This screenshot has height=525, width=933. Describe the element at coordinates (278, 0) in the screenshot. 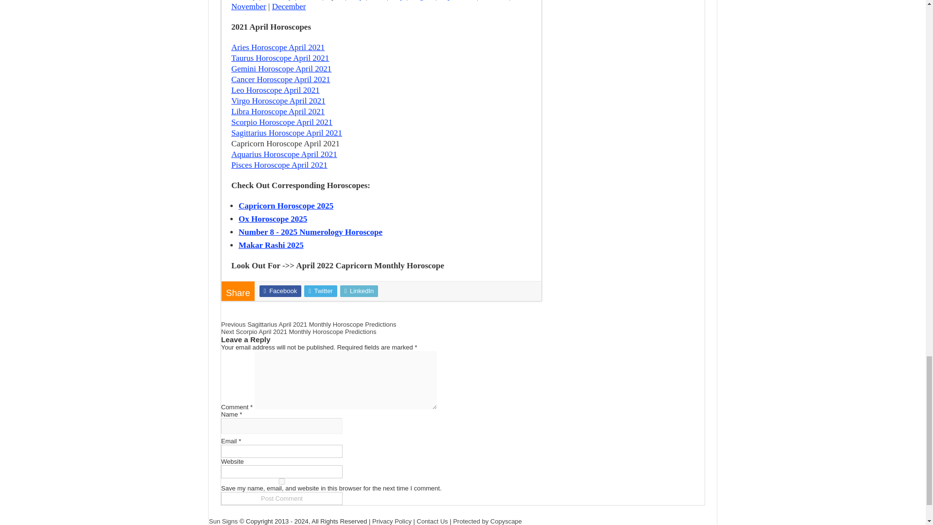

I see `February` at that location.